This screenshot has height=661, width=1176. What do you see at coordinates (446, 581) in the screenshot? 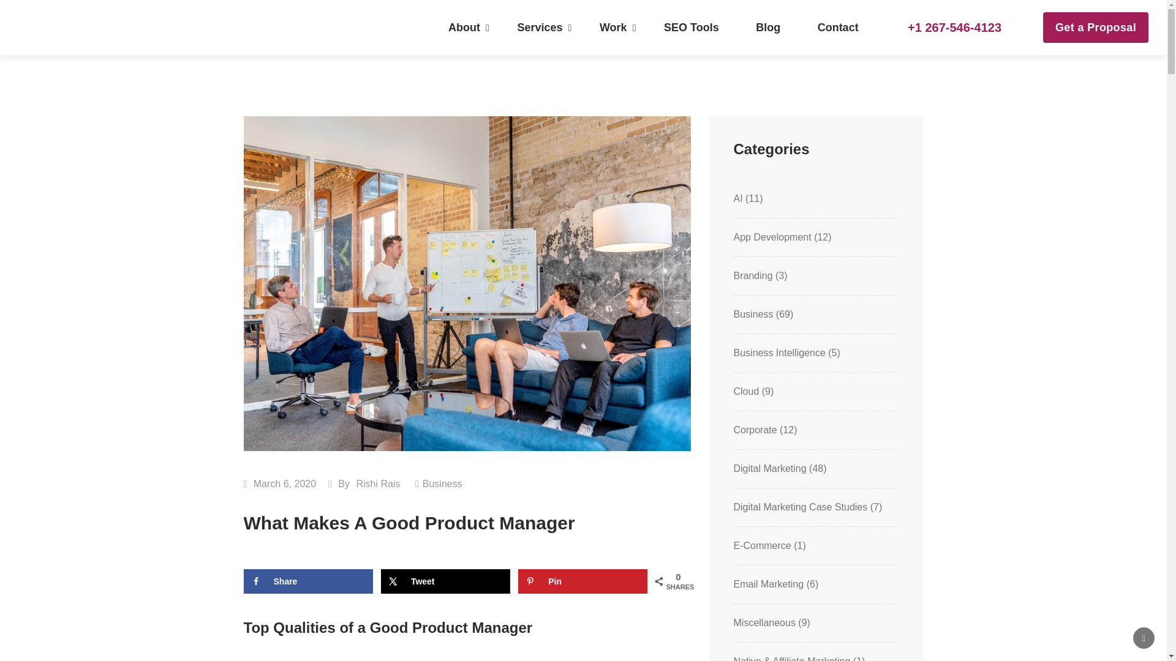
I see `Share on X` at bounding box center [446, 581].